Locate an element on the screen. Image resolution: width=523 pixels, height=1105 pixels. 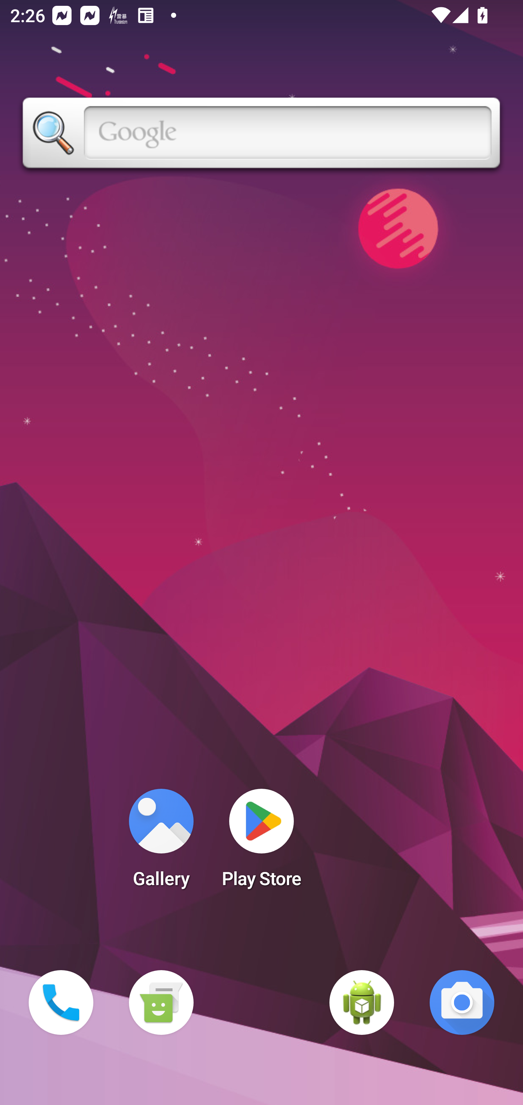
Play Store is located at coordinates (261, 843).